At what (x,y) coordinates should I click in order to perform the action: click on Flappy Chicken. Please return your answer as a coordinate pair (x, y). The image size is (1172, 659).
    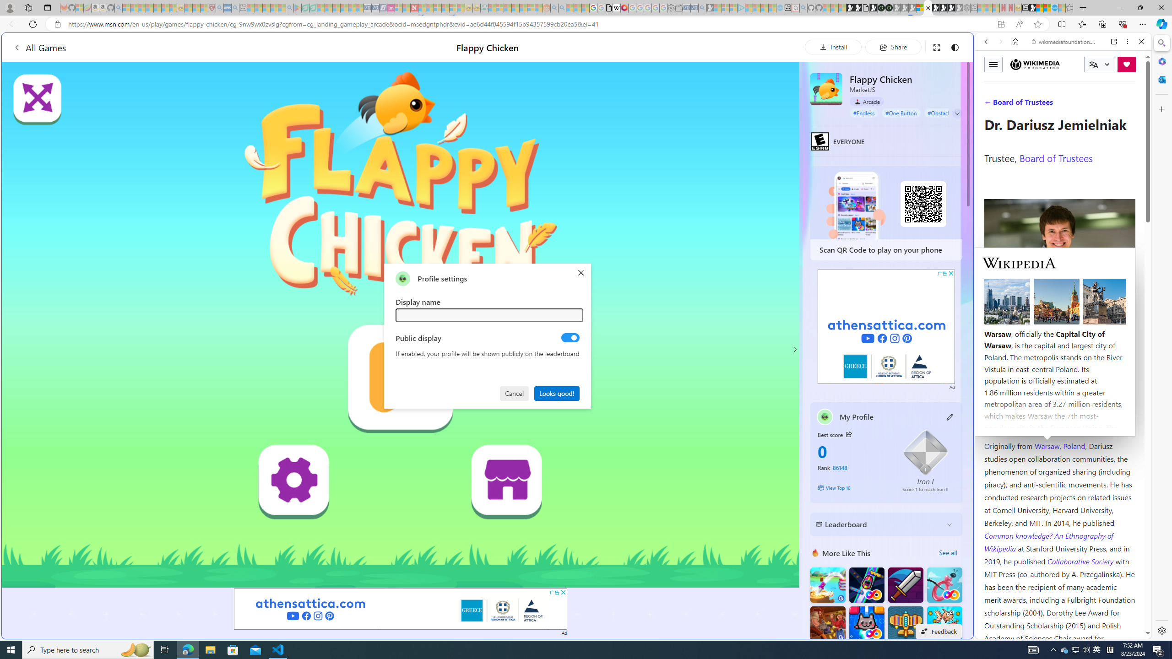
    Looking at the image, I should click on (826, 89).